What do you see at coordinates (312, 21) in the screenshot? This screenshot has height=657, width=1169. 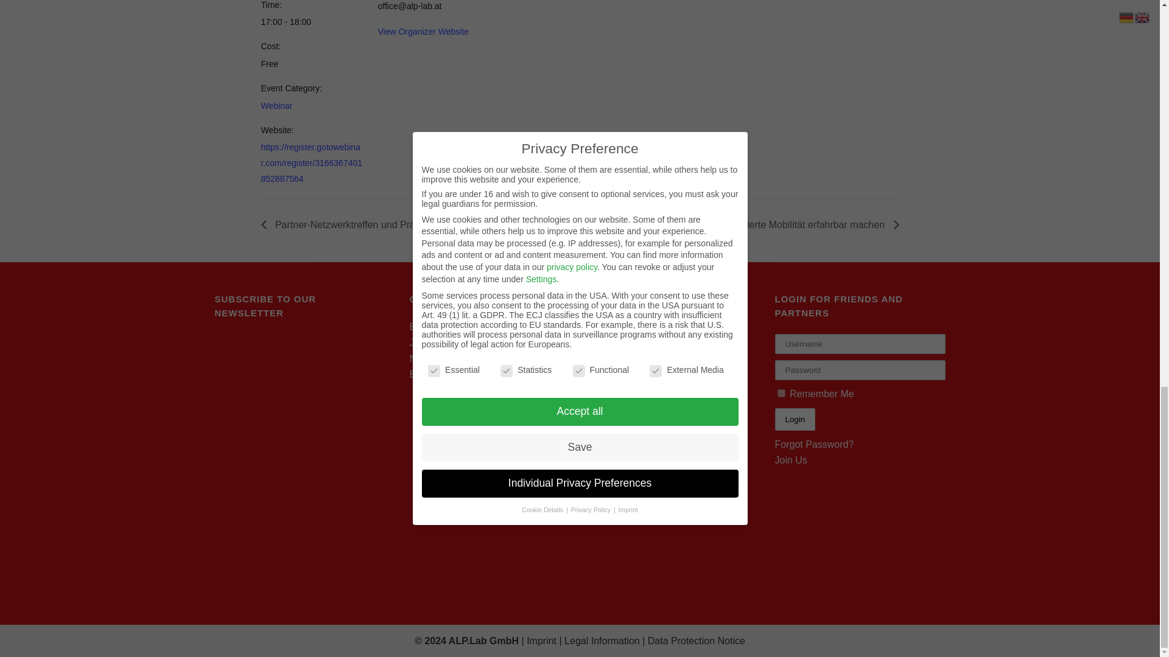 I see `2021-04-13` at bounding box center [312, 21].